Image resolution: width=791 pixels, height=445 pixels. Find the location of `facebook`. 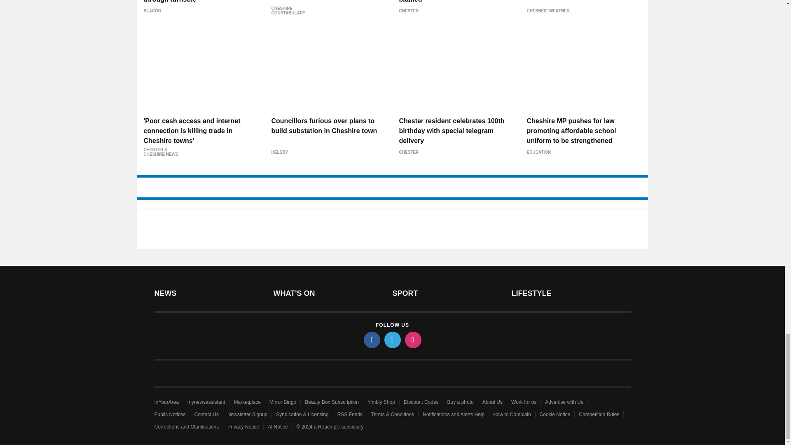

facebook is located at coordinates (371, 340).